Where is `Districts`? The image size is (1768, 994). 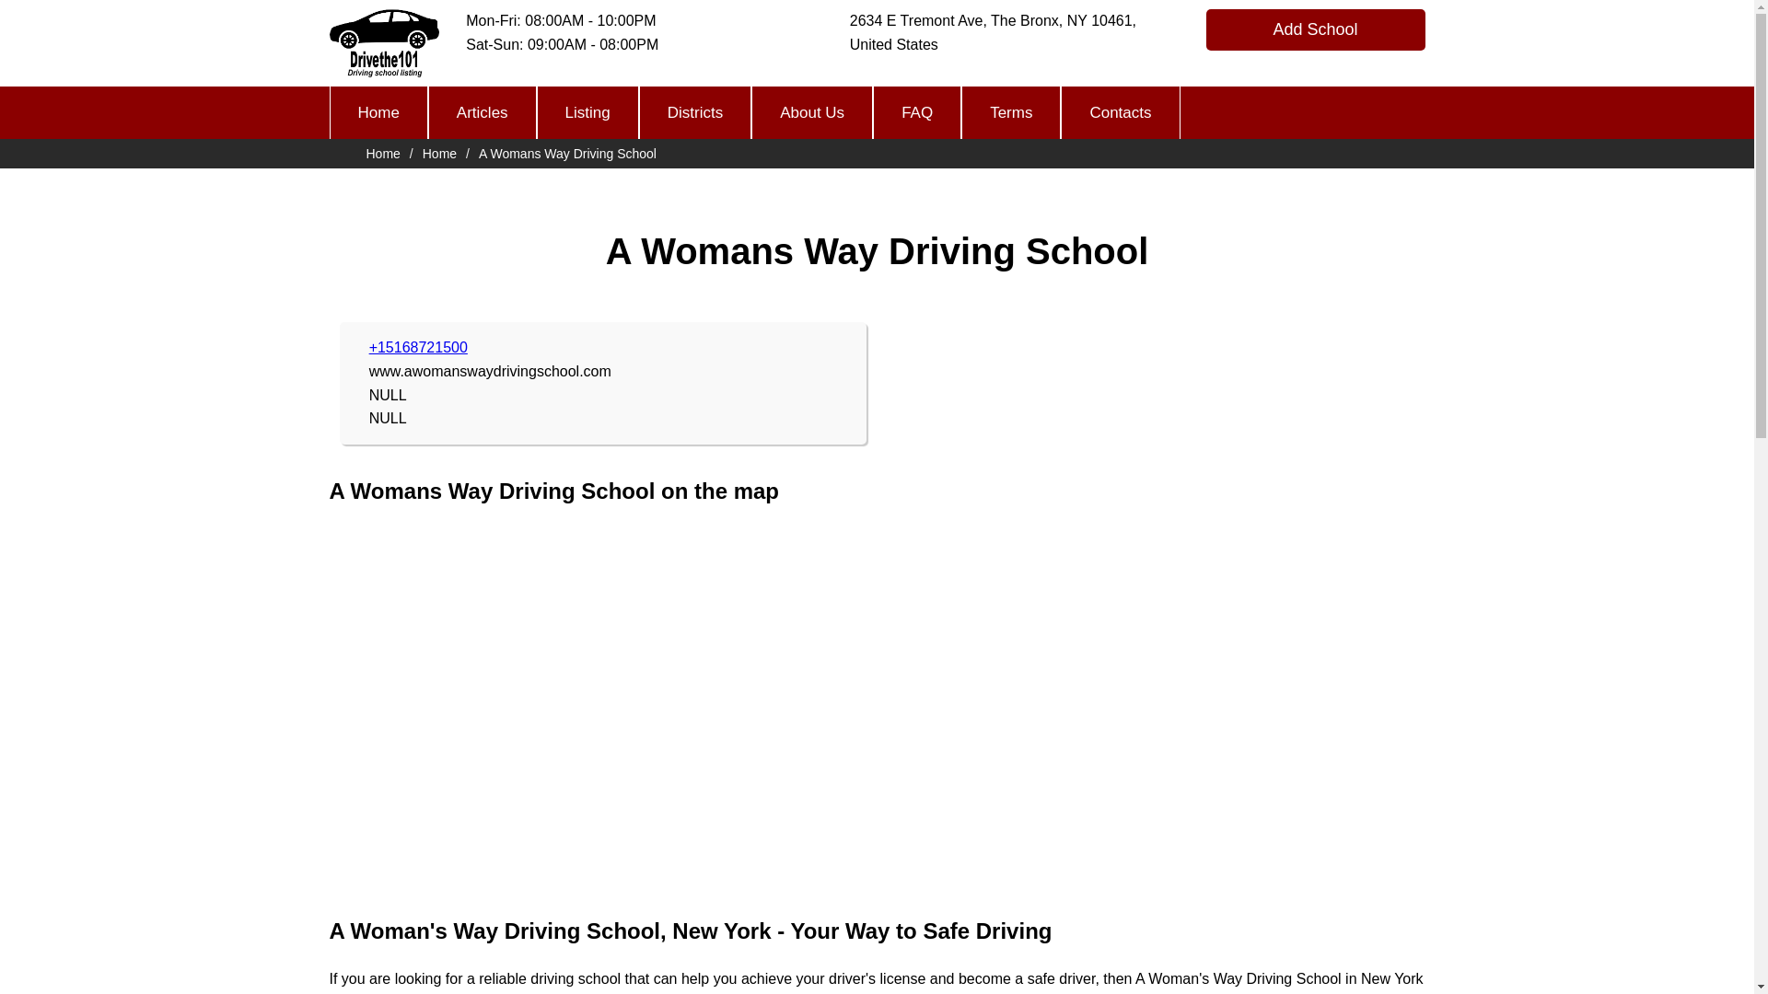 Districts is located at coordinates (694, 112).